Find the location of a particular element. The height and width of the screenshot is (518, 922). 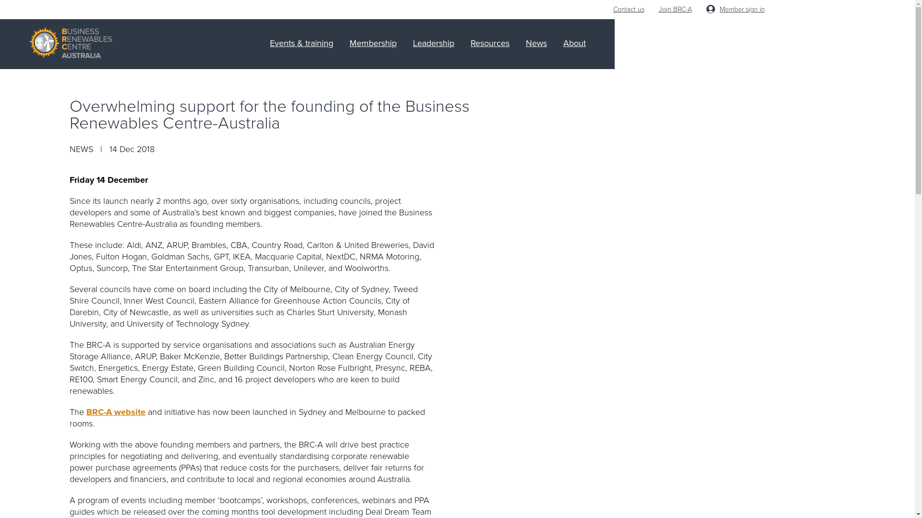

About is located at coordinates (574, 43).